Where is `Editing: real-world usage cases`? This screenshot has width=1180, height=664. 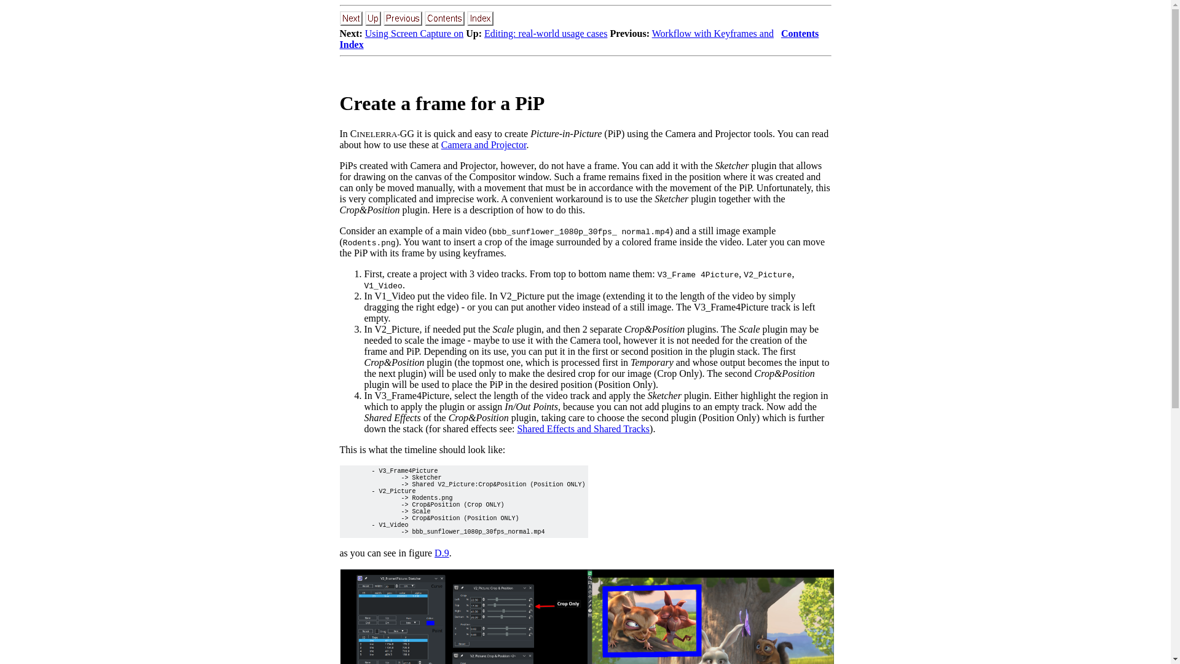
Editing: real-world usage cases is located at coordinates (546, 33).